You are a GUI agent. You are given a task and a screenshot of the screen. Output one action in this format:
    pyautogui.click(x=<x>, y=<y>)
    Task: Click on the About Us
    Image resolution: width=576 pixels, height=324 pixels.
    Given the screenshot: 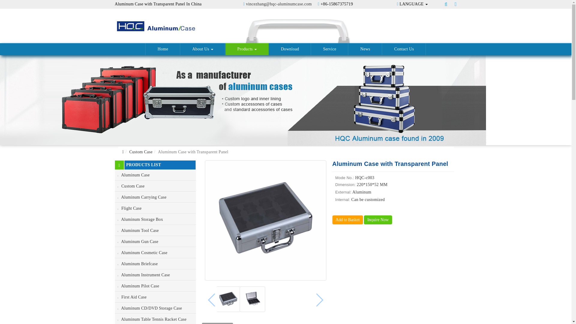 What is the action you would take?
    pyautogui.click(x=203, y=49)
    